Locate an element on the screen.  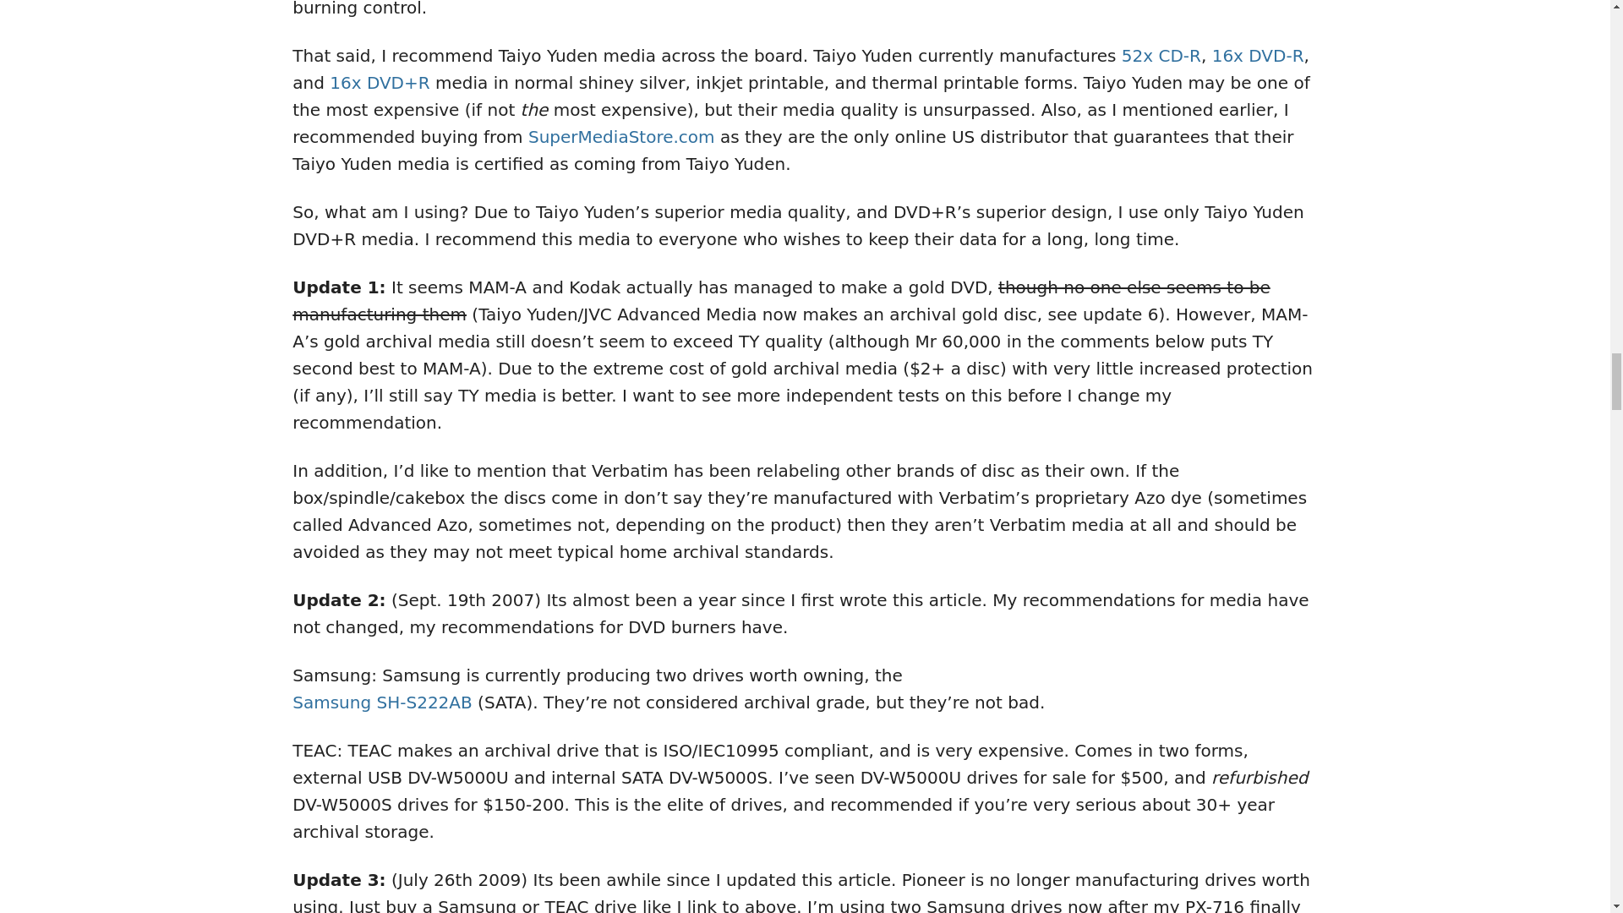
SuperMediaStore.com is located at coordinates (622, 137).